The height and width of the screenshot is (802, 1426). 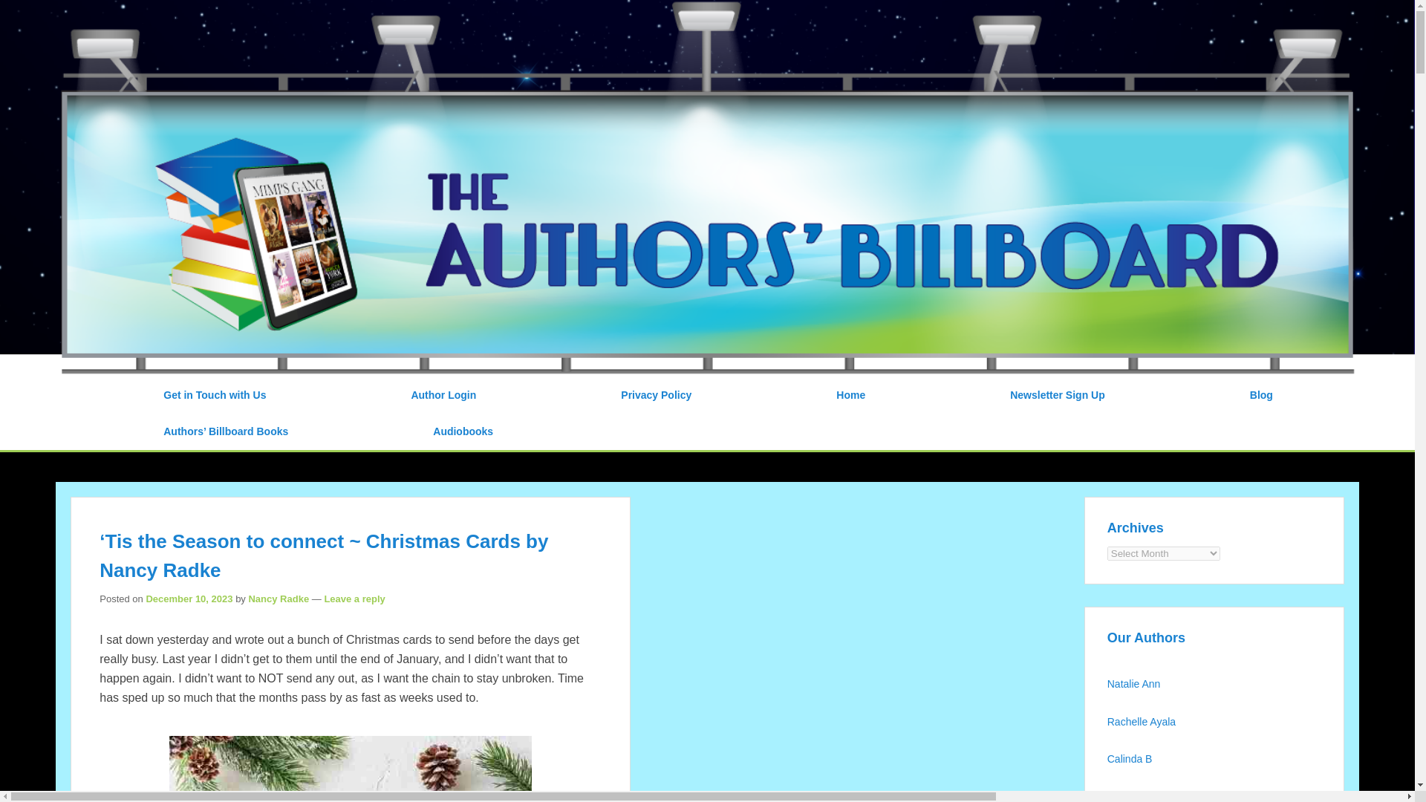 What do you see at coordinates (1058, 395) in the screenshot?
I see `Newsletter Sign Up` at bounding box center [1058, 395].